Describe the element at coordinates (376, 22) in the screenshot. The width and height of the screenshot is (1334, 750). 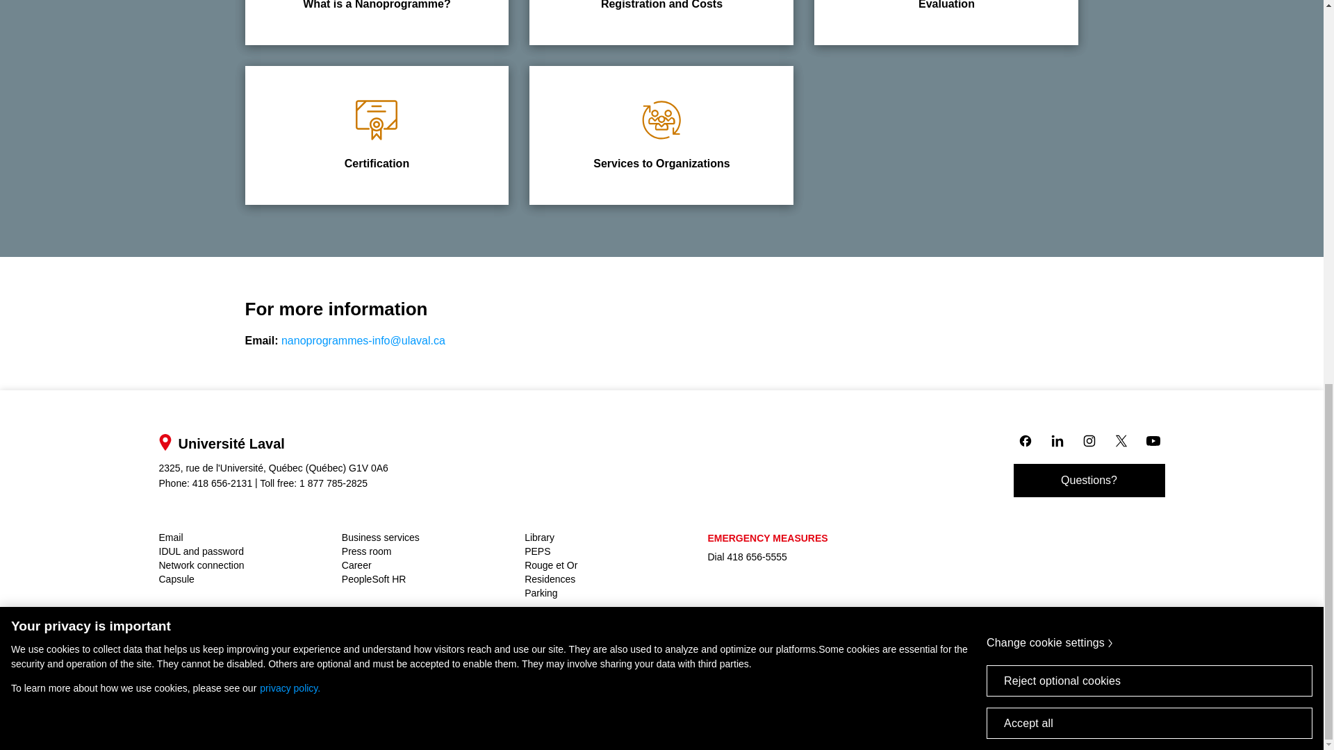
I see `What is a Nanoprogramme?` at that location.